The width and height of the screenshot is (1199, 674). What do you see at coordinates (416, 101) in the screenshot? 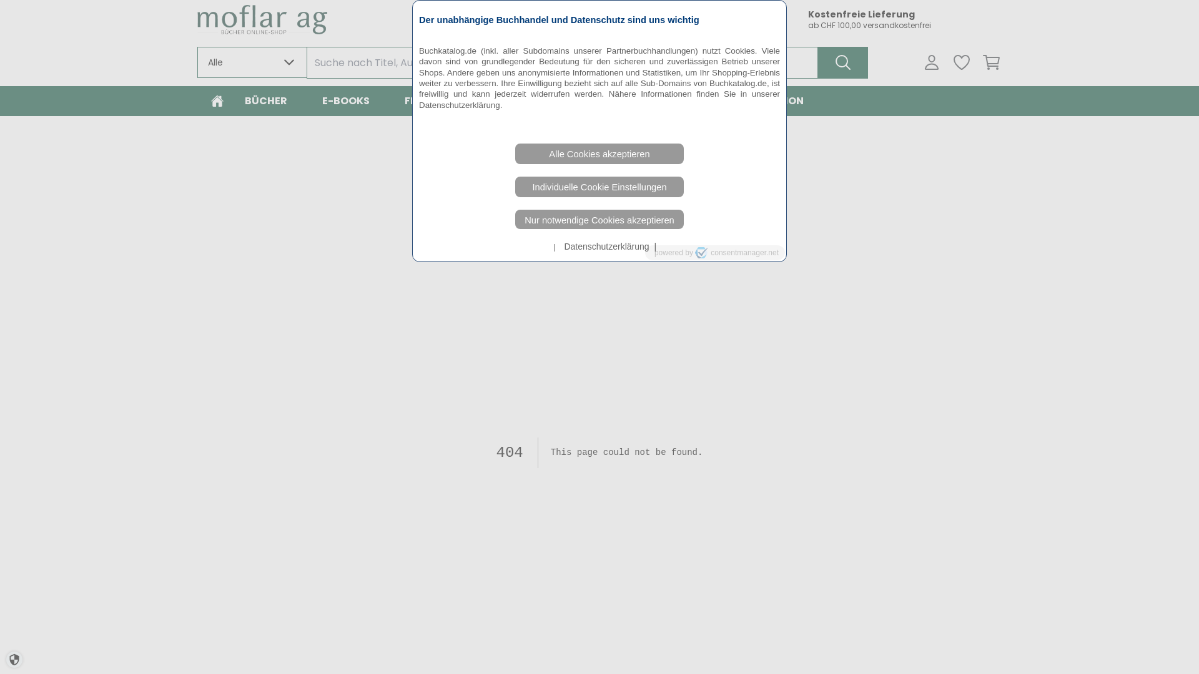
I see `FILM` at bounding box center [416, 101].